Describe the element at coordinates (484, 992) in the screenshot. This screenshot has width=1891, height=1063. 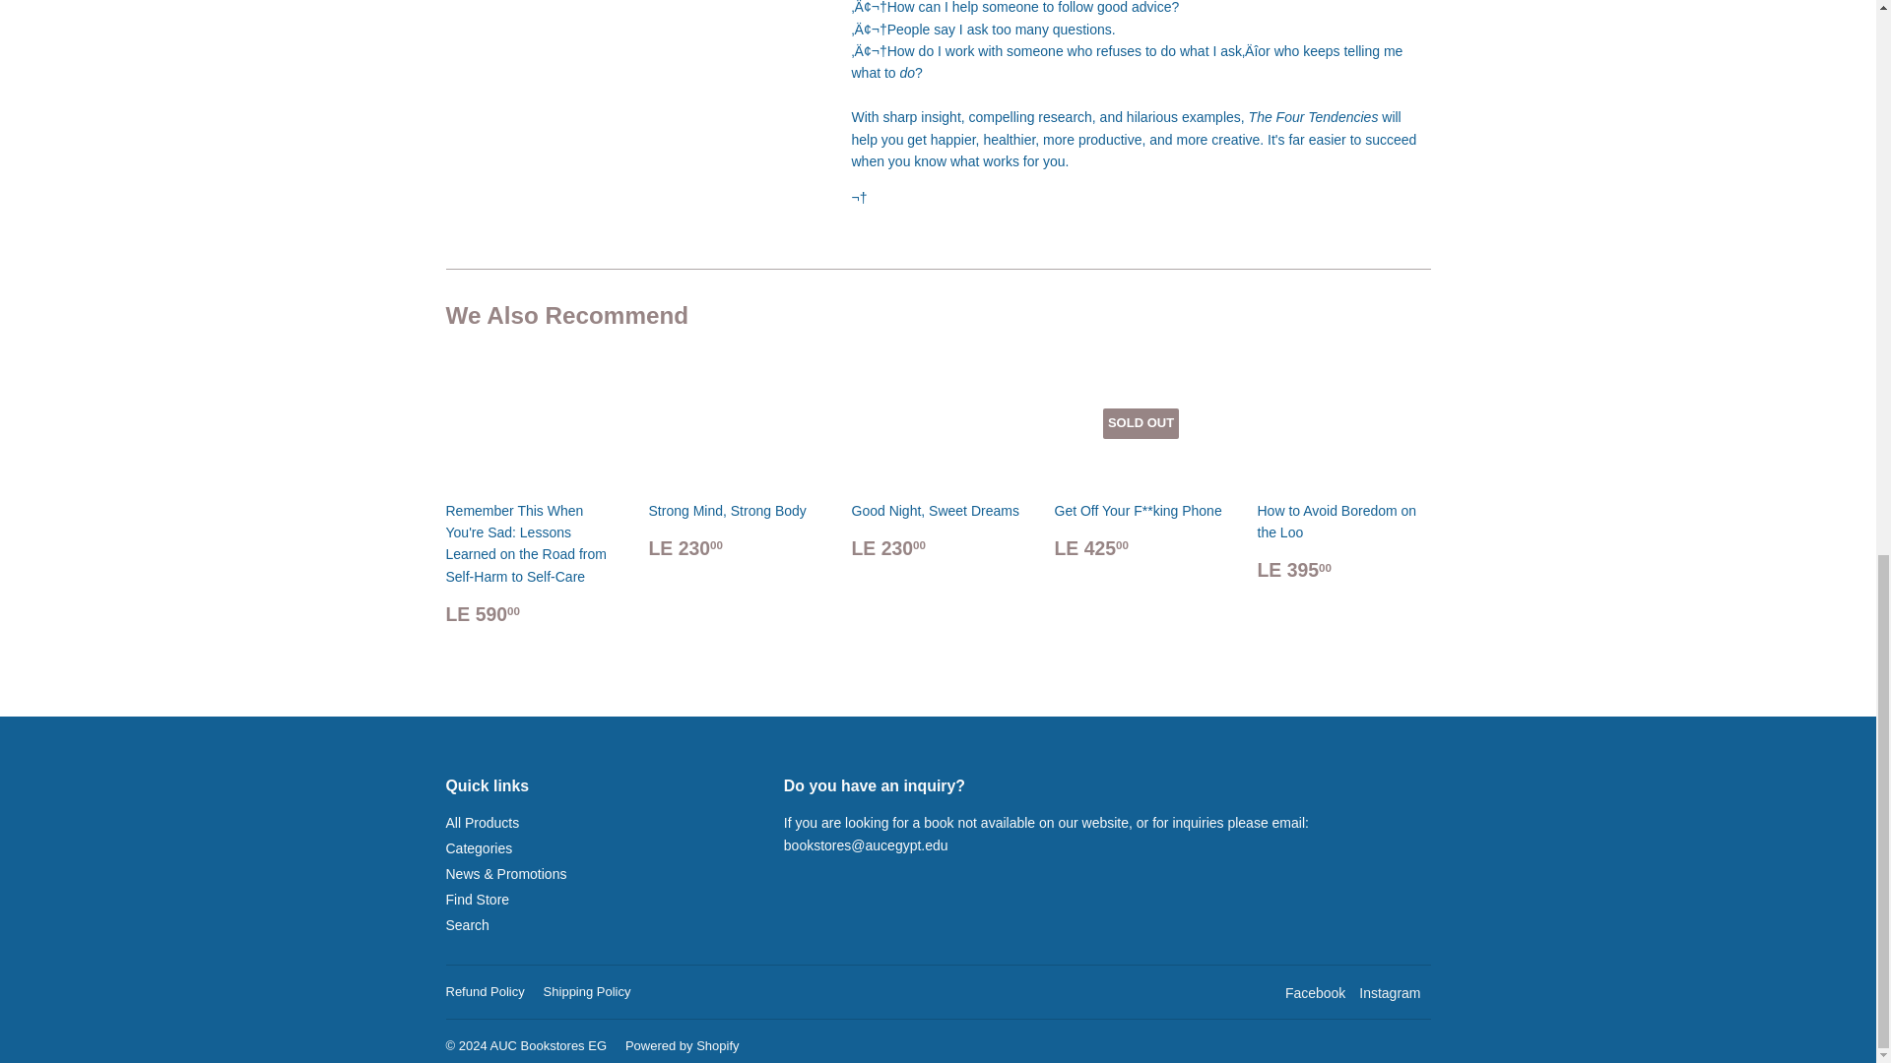
I see `Refund Policy` at that location.